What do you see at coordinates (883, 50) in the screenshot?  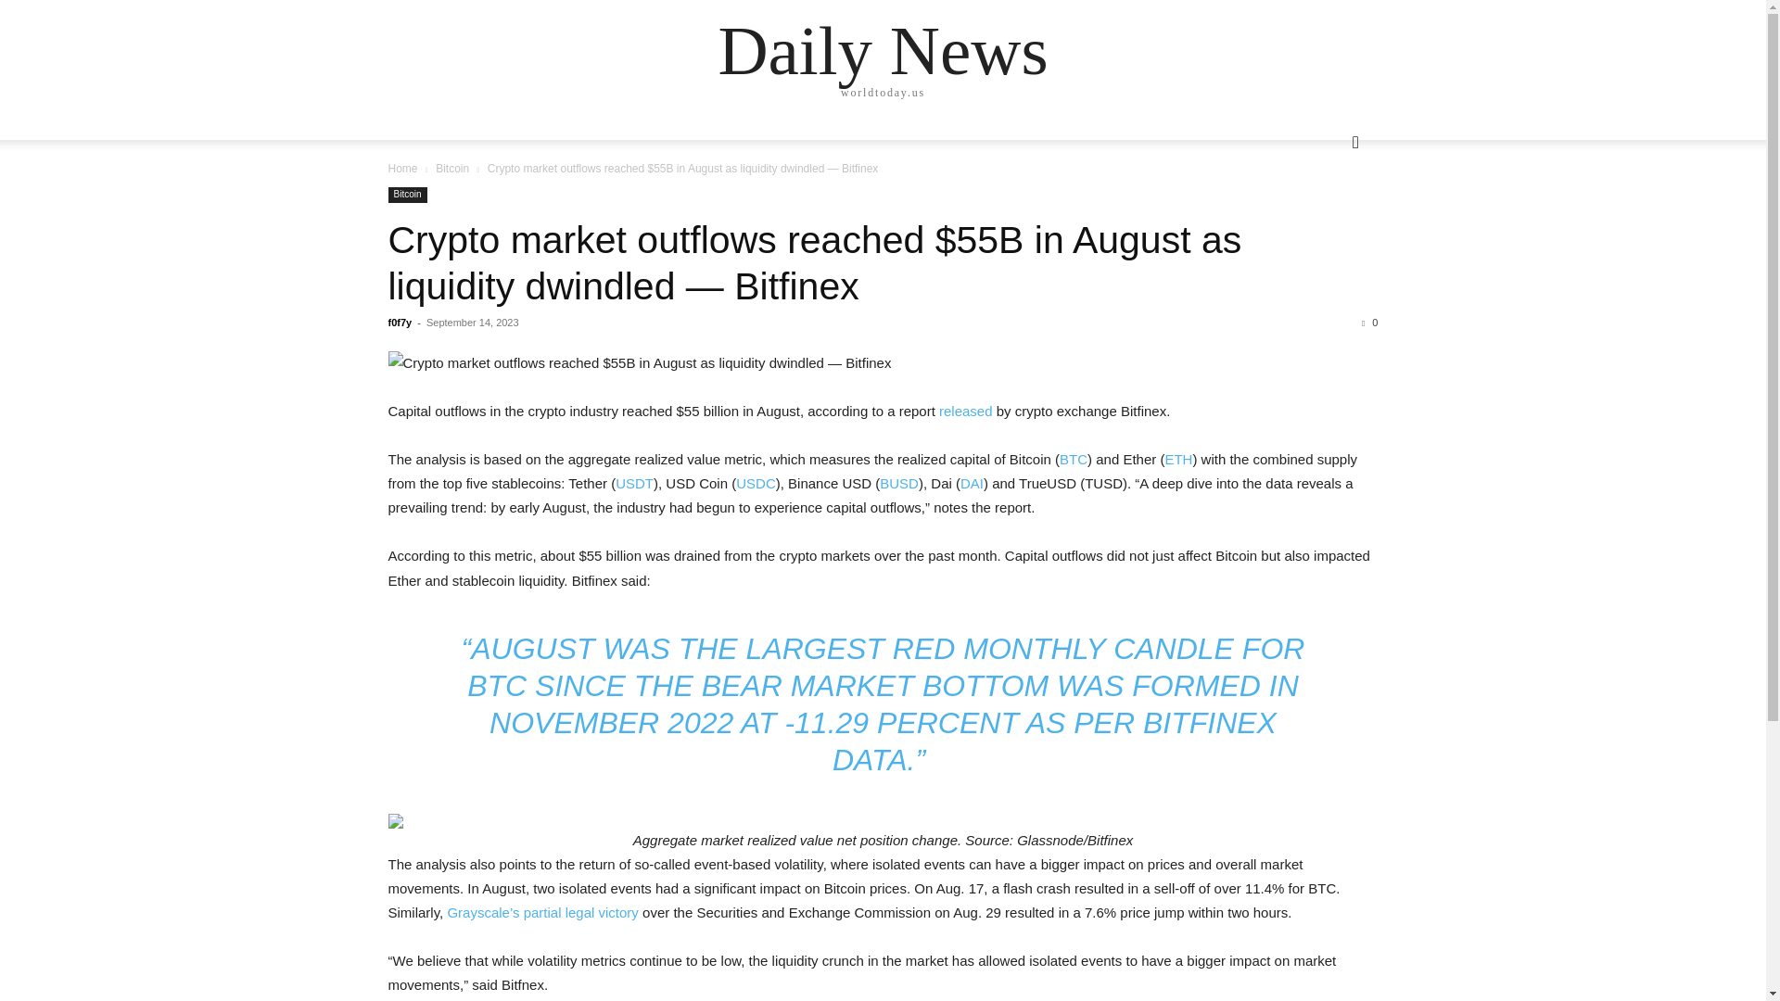 I see `Daily News` at bounding box center [883, 50].